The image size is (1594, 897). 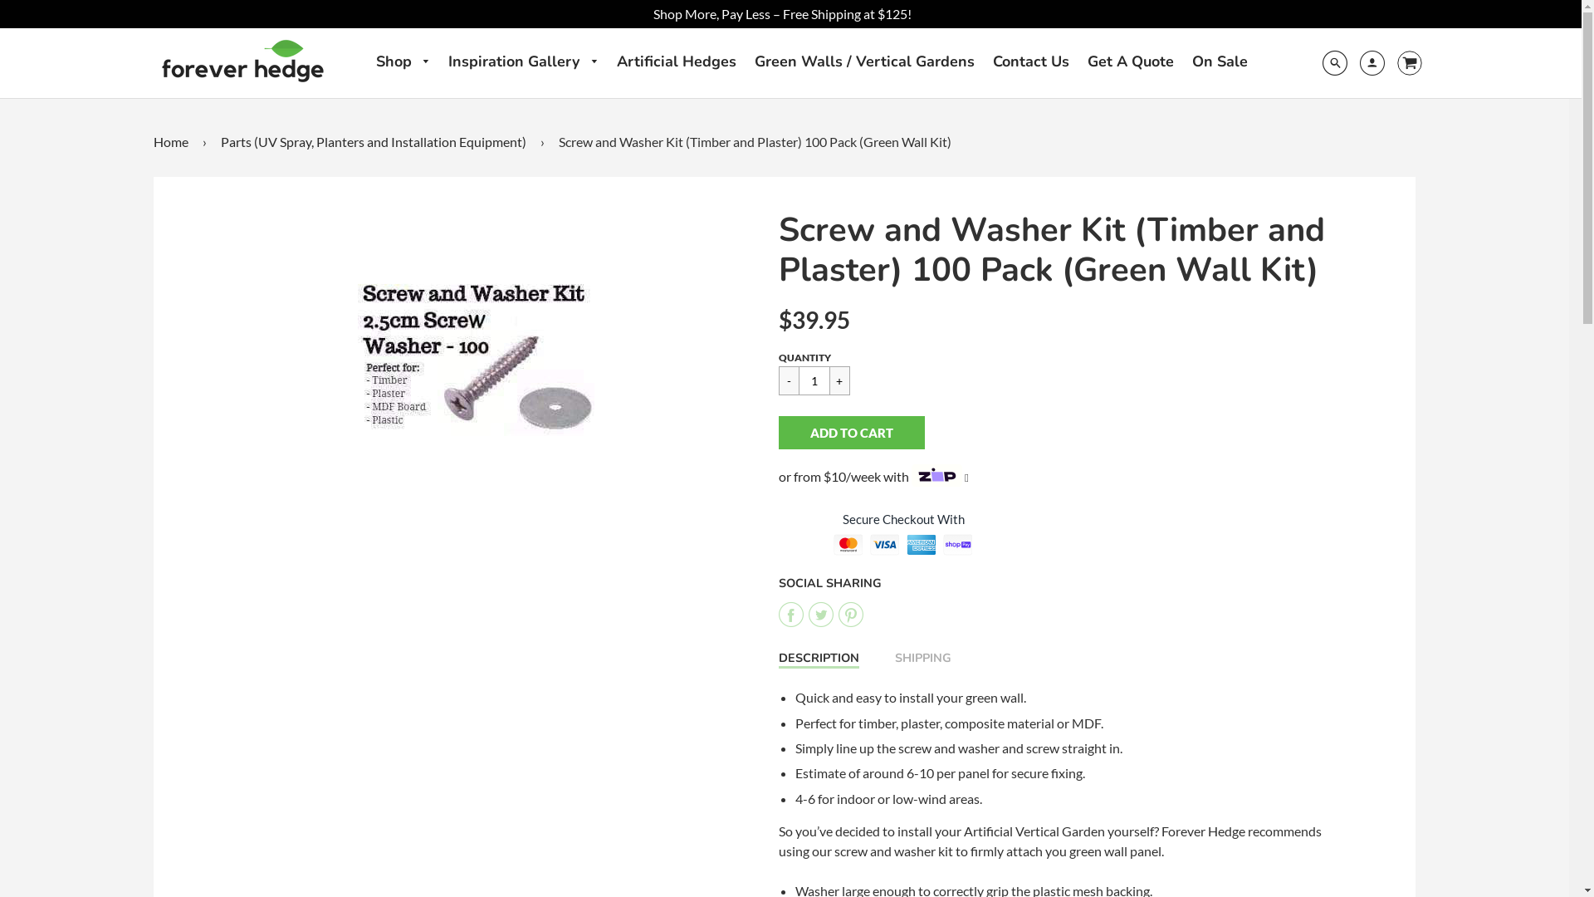 I want to click on DESCRIPTION, so click(x=819, y=659).